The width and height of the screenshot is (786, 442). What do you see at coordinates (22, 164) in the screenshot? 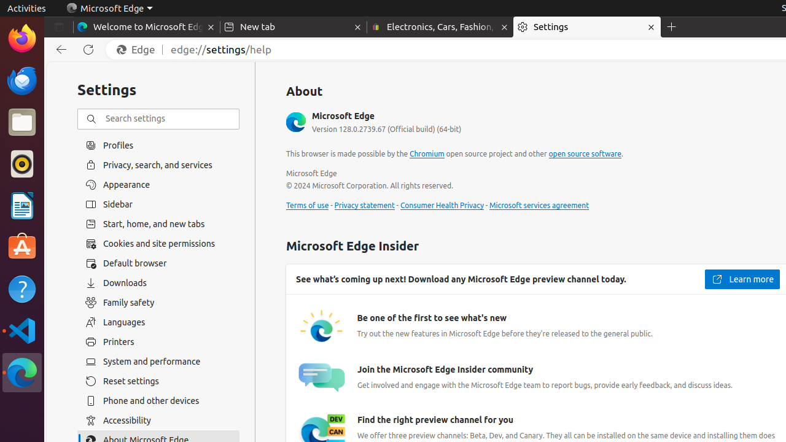
I see `Rhythmbox` at bounding box center [22, 164].